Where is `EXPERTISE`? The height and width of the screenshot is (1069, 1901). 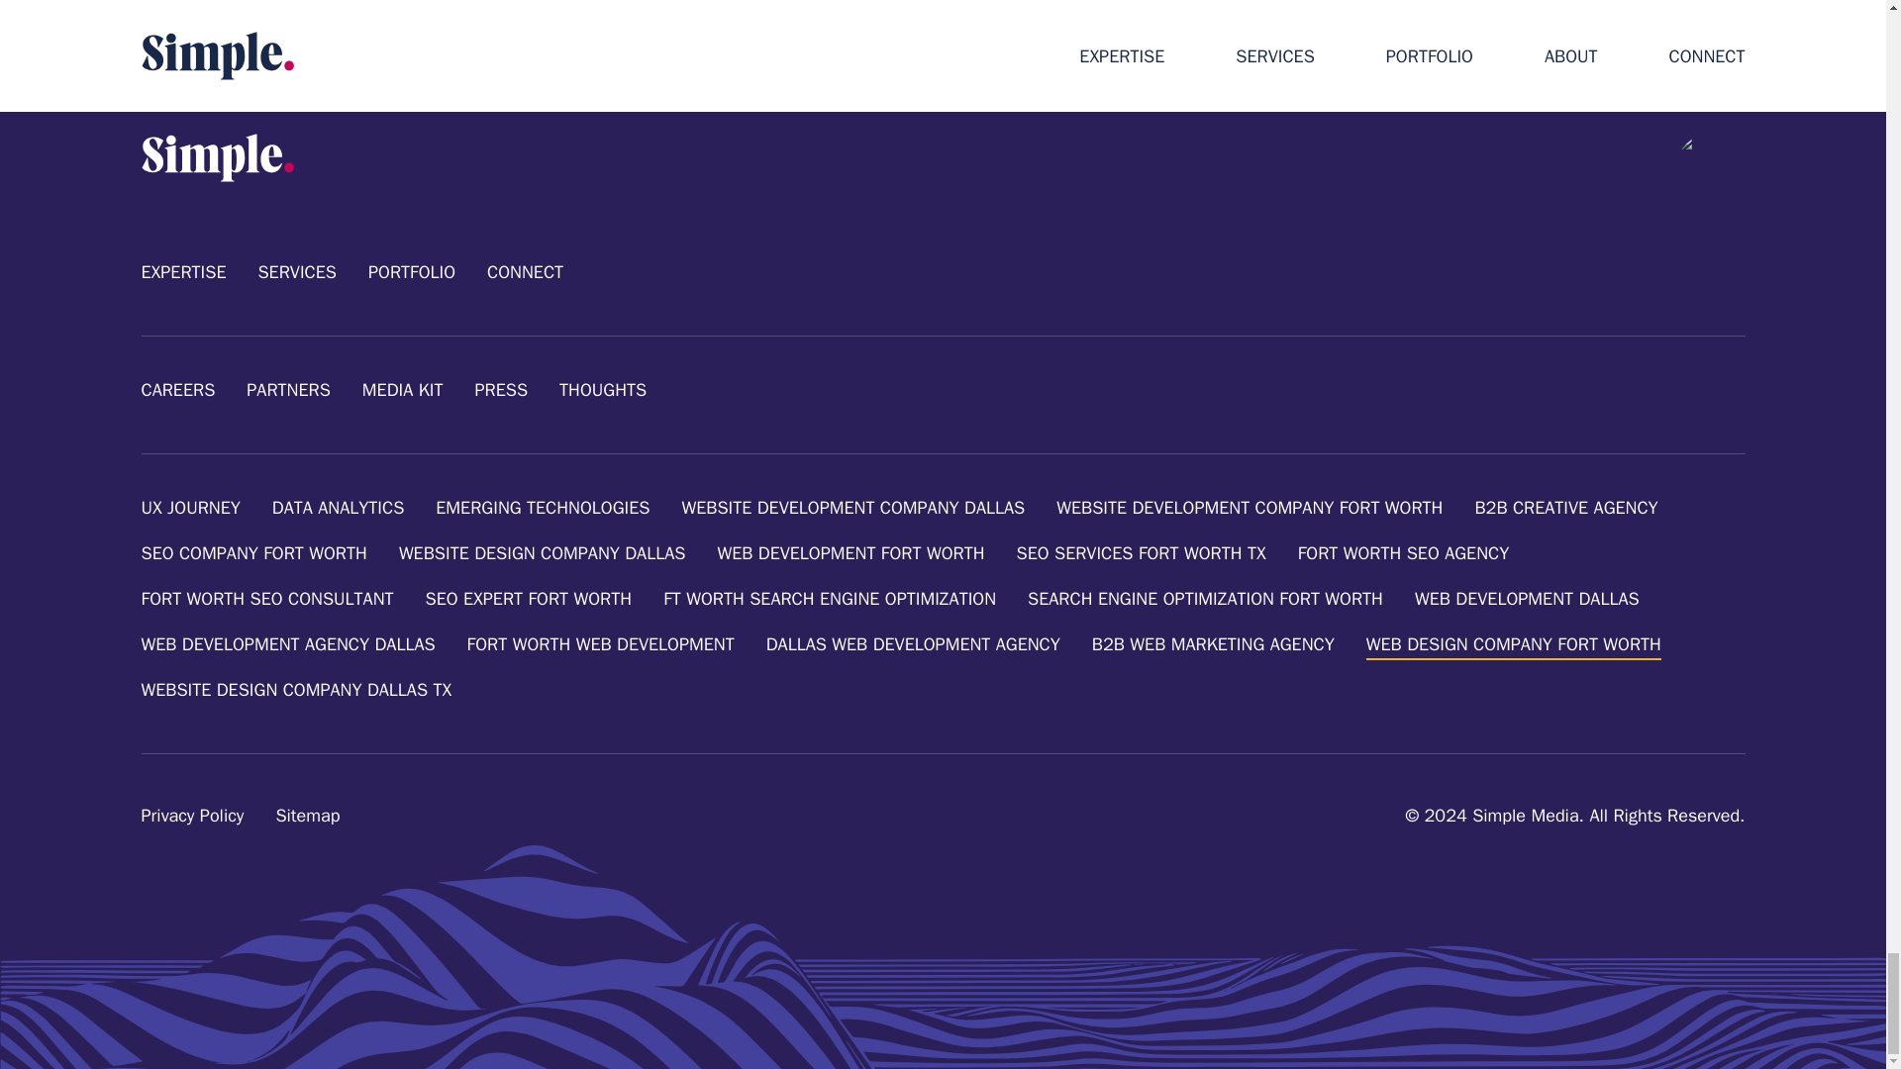
EXPERTISE is located at coordinates (183, 273).